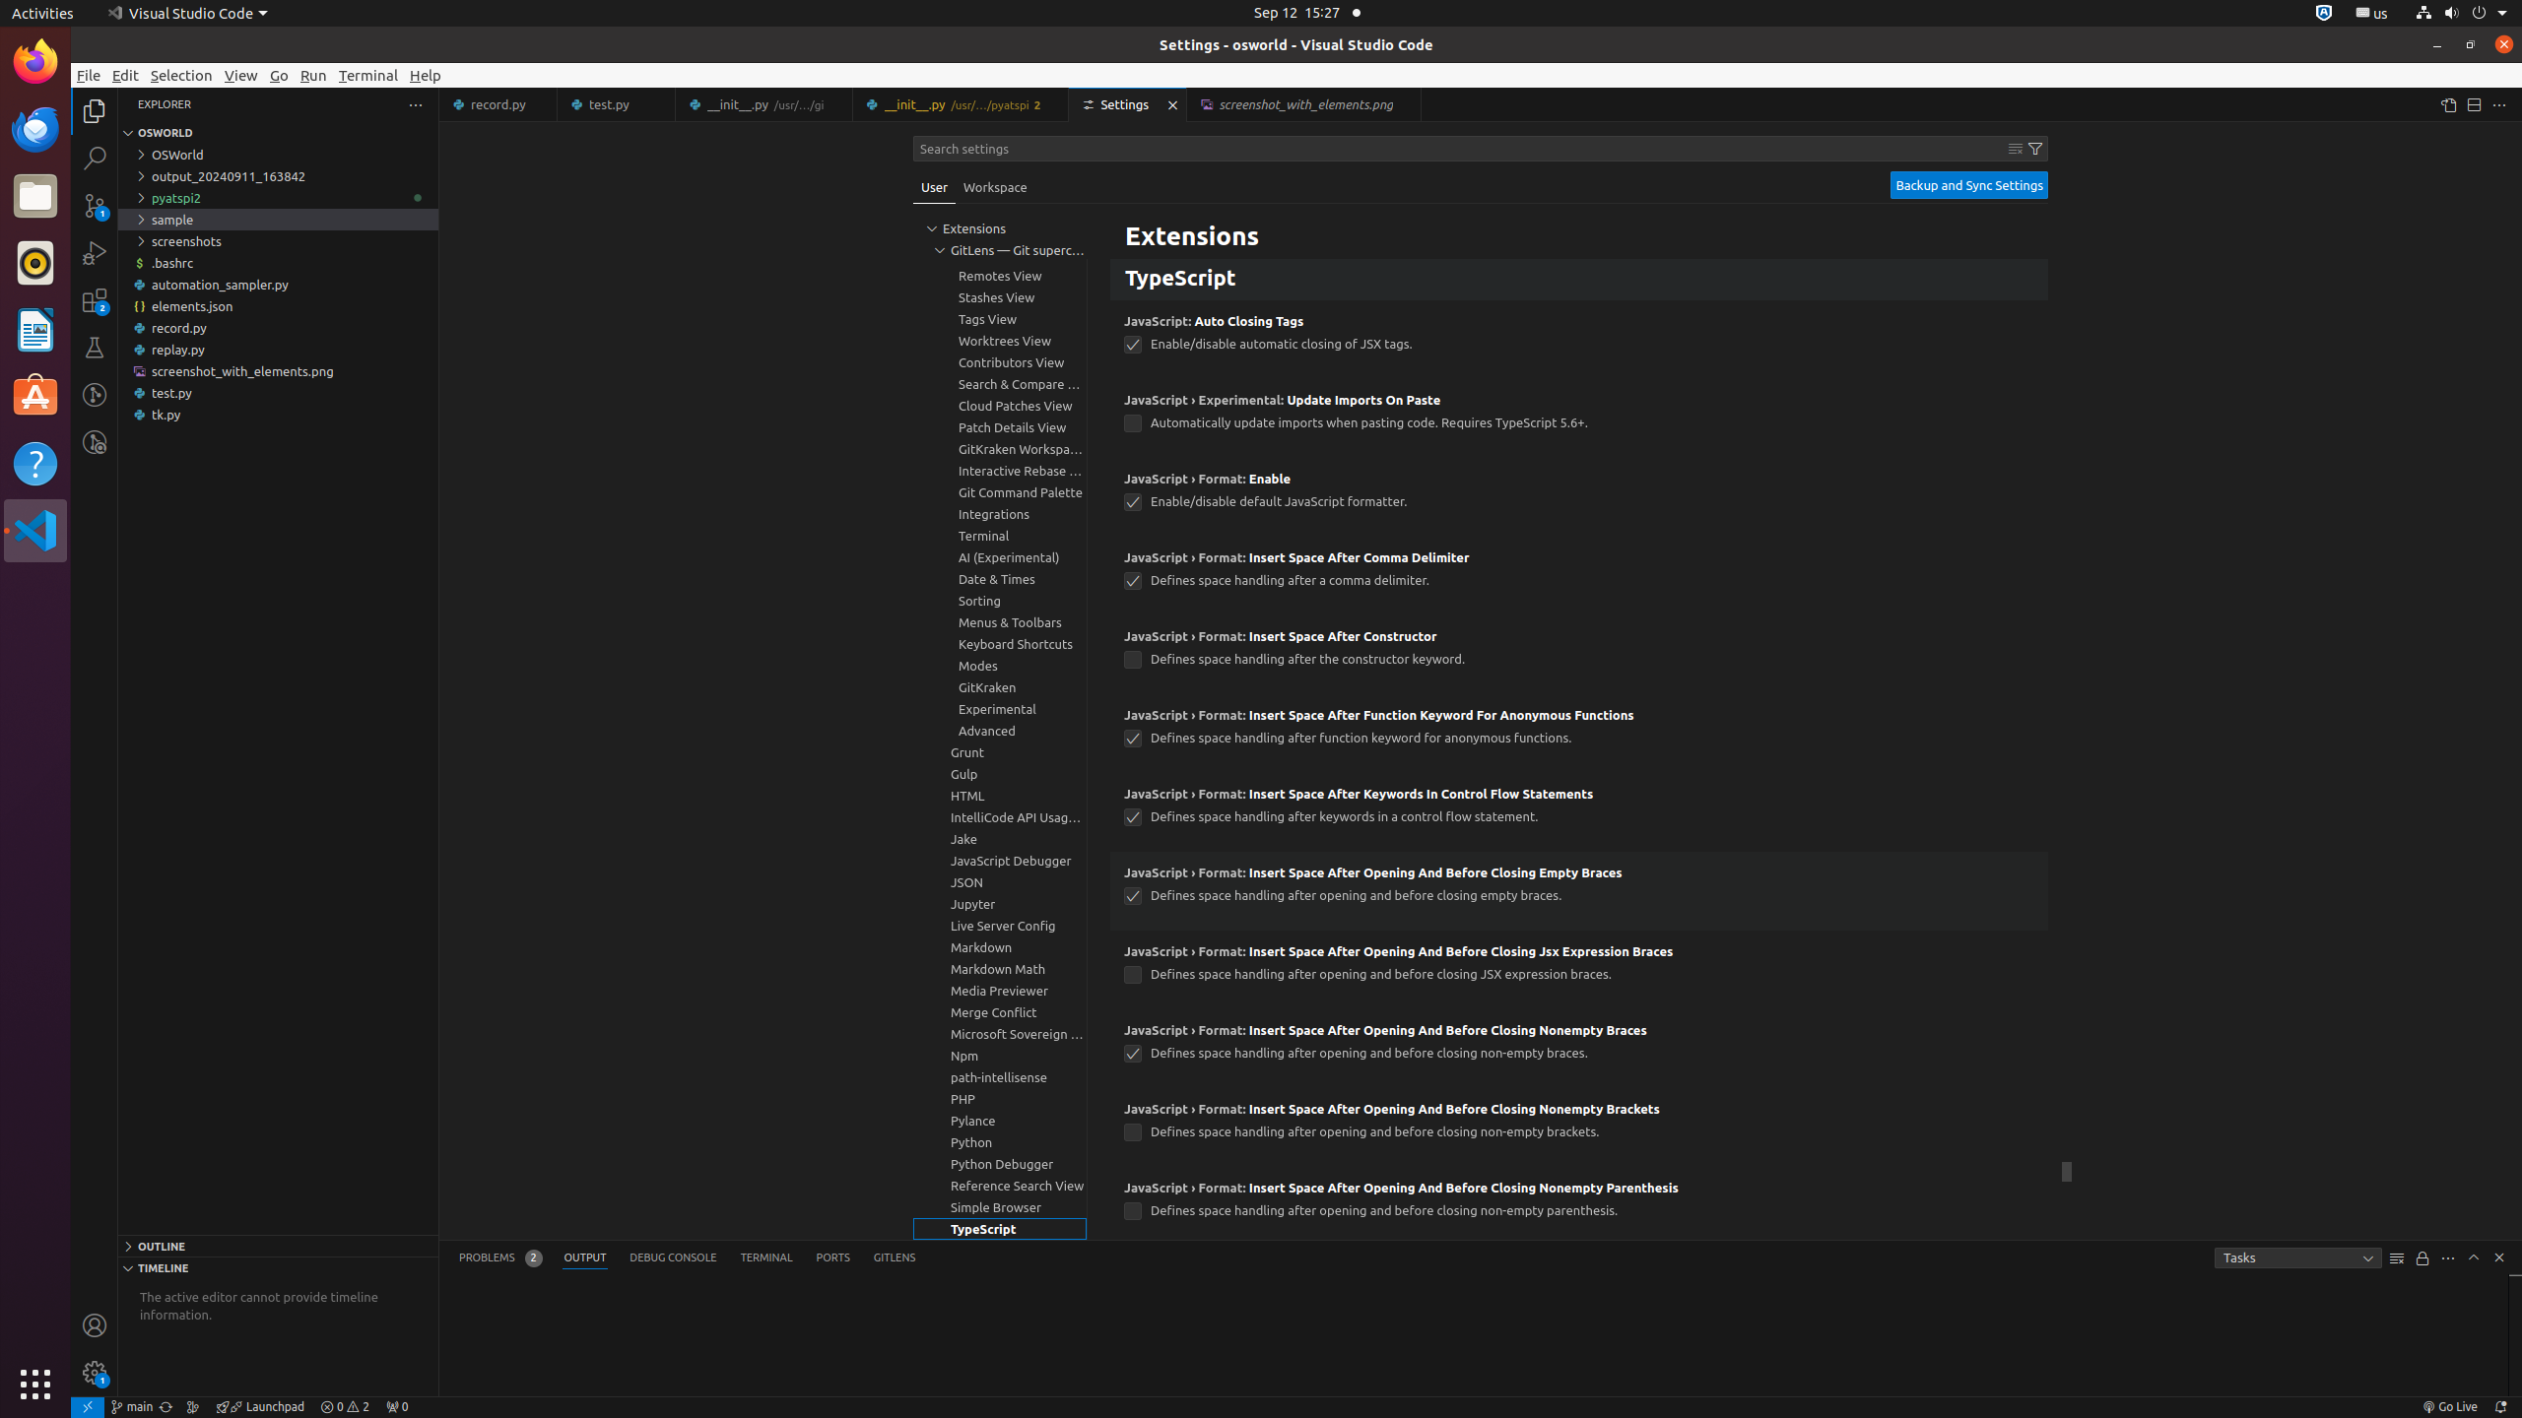  I want to click on More Actions..., so click(2499, 104).